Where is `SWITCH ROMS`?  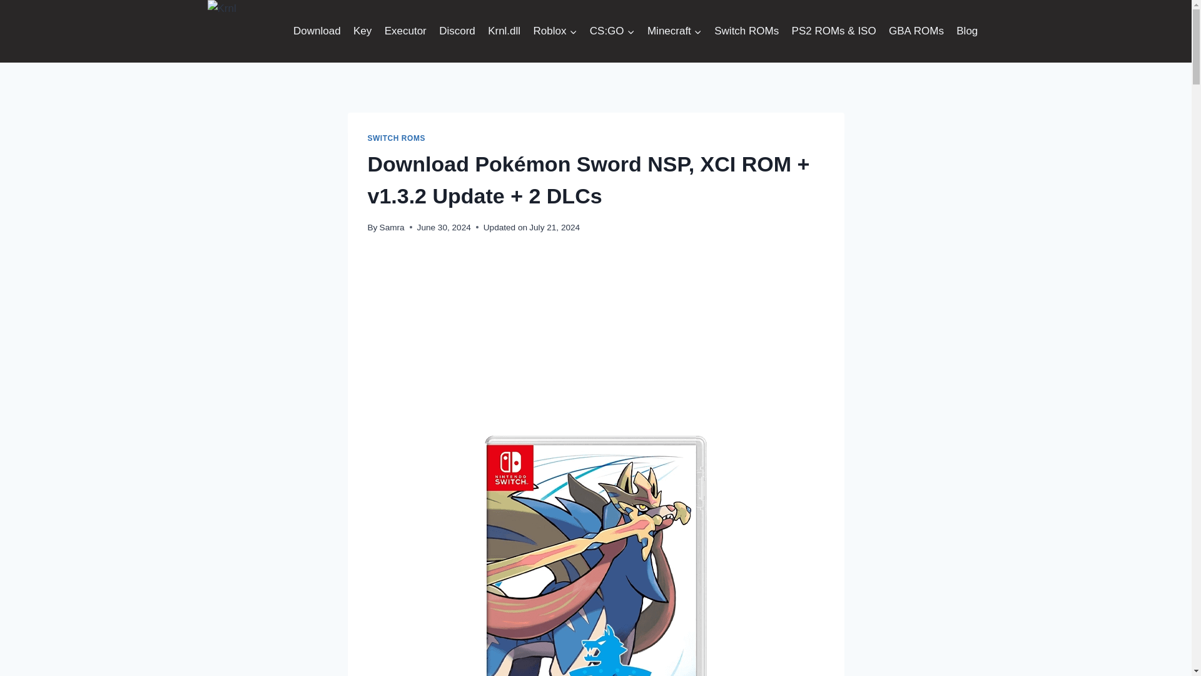 SWITCH ROMS is located at coordinates (396, 138).